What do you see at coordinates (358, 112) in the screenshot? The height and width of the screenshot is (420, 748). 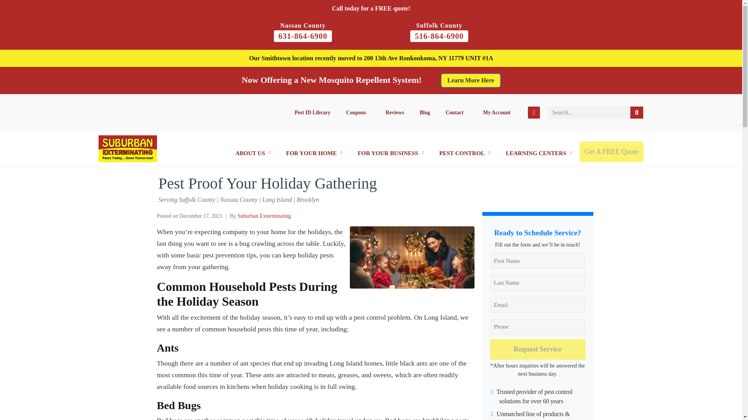 I see `Coupons` at bounding box center [358, 112].